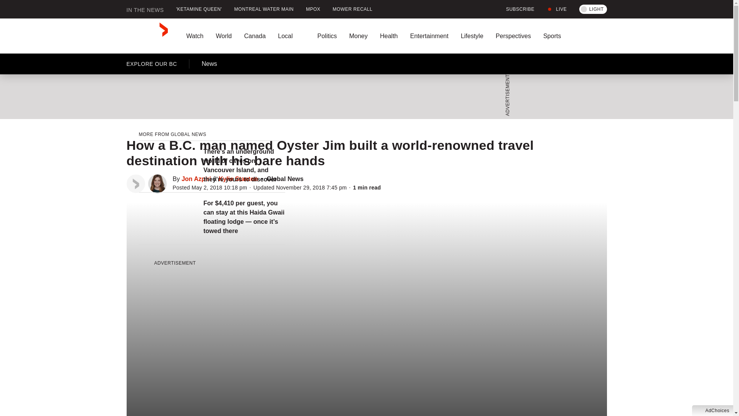 Image resolution: width=739 pixels, height=416 pixels. I want to click on Local, so click(291, 36).